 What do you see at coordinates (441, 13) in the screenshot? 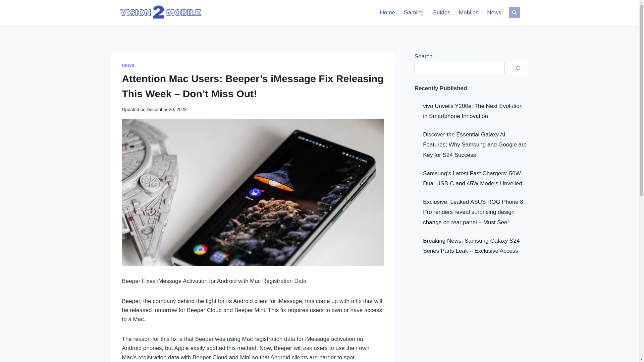
I see `Guides` at bounding box center [441, 13].